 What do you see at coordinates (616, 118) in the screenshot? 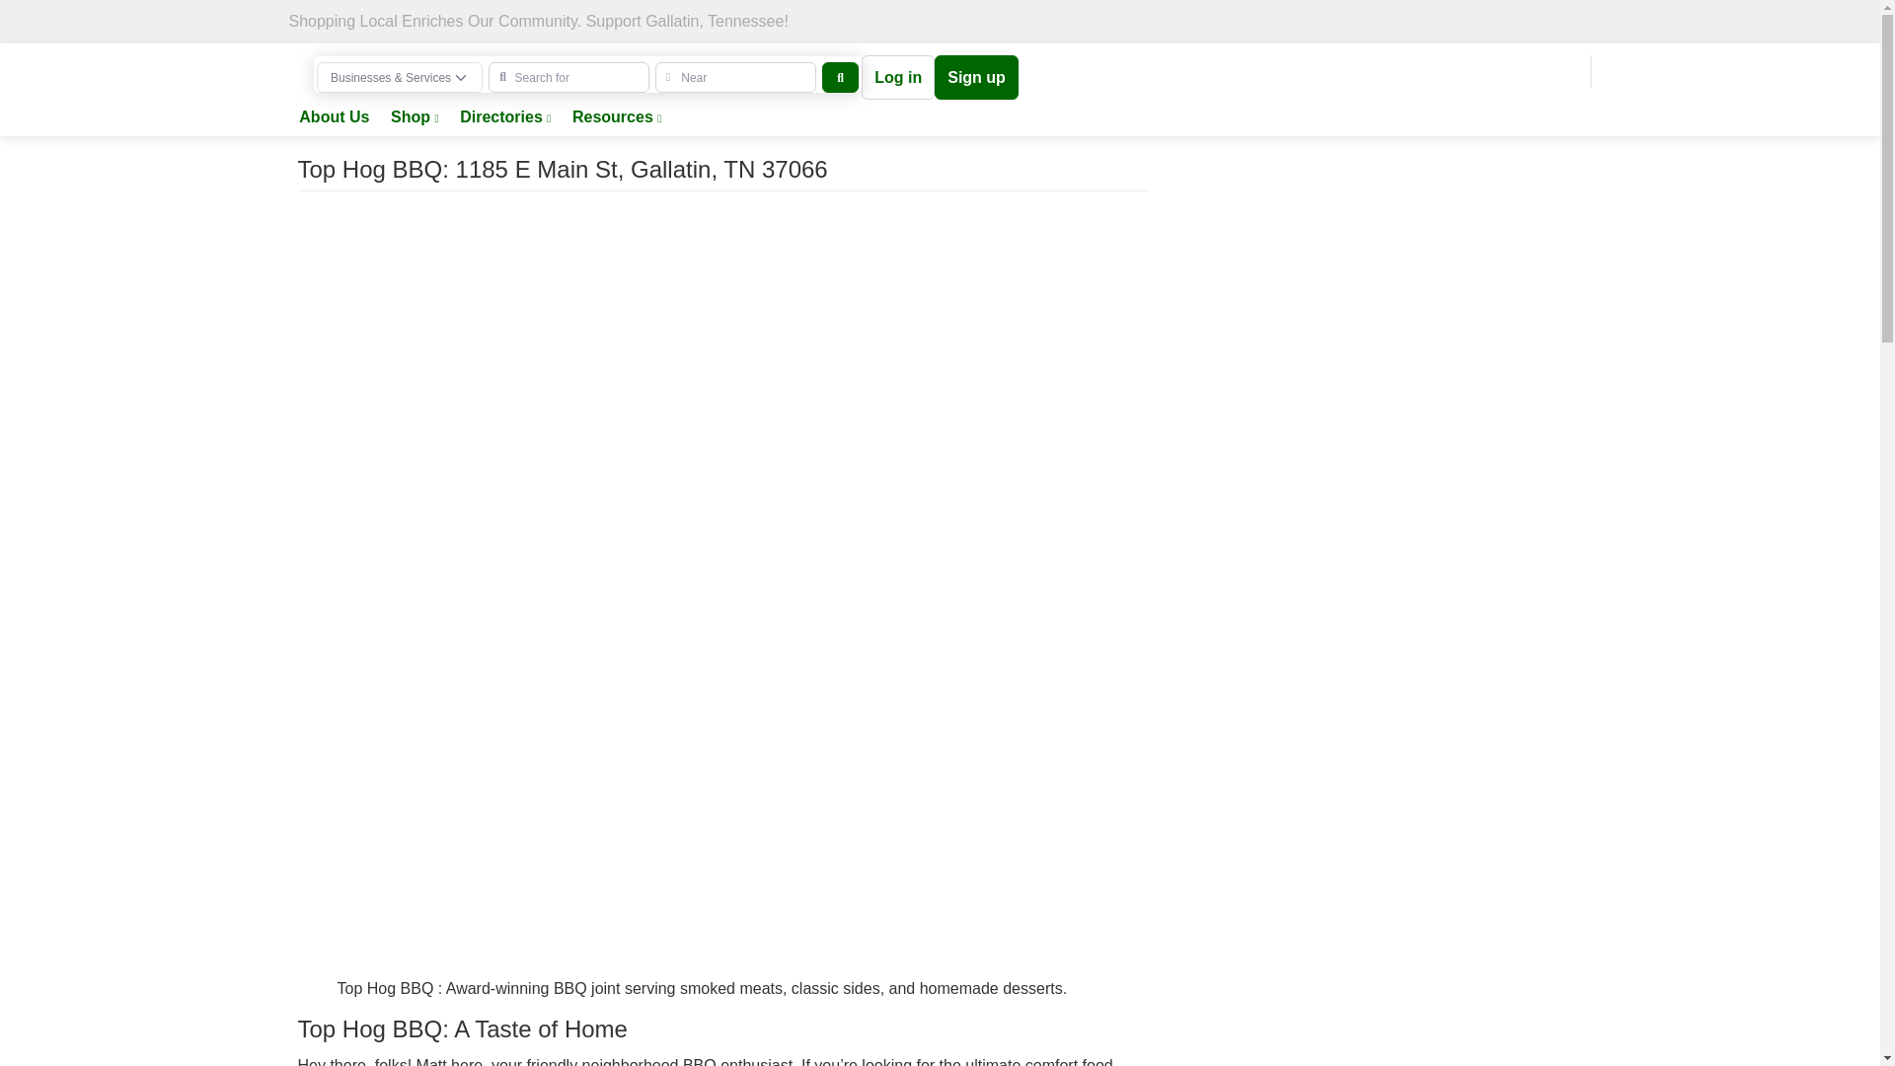
I see `Resources` at bounding box center [616, 118].